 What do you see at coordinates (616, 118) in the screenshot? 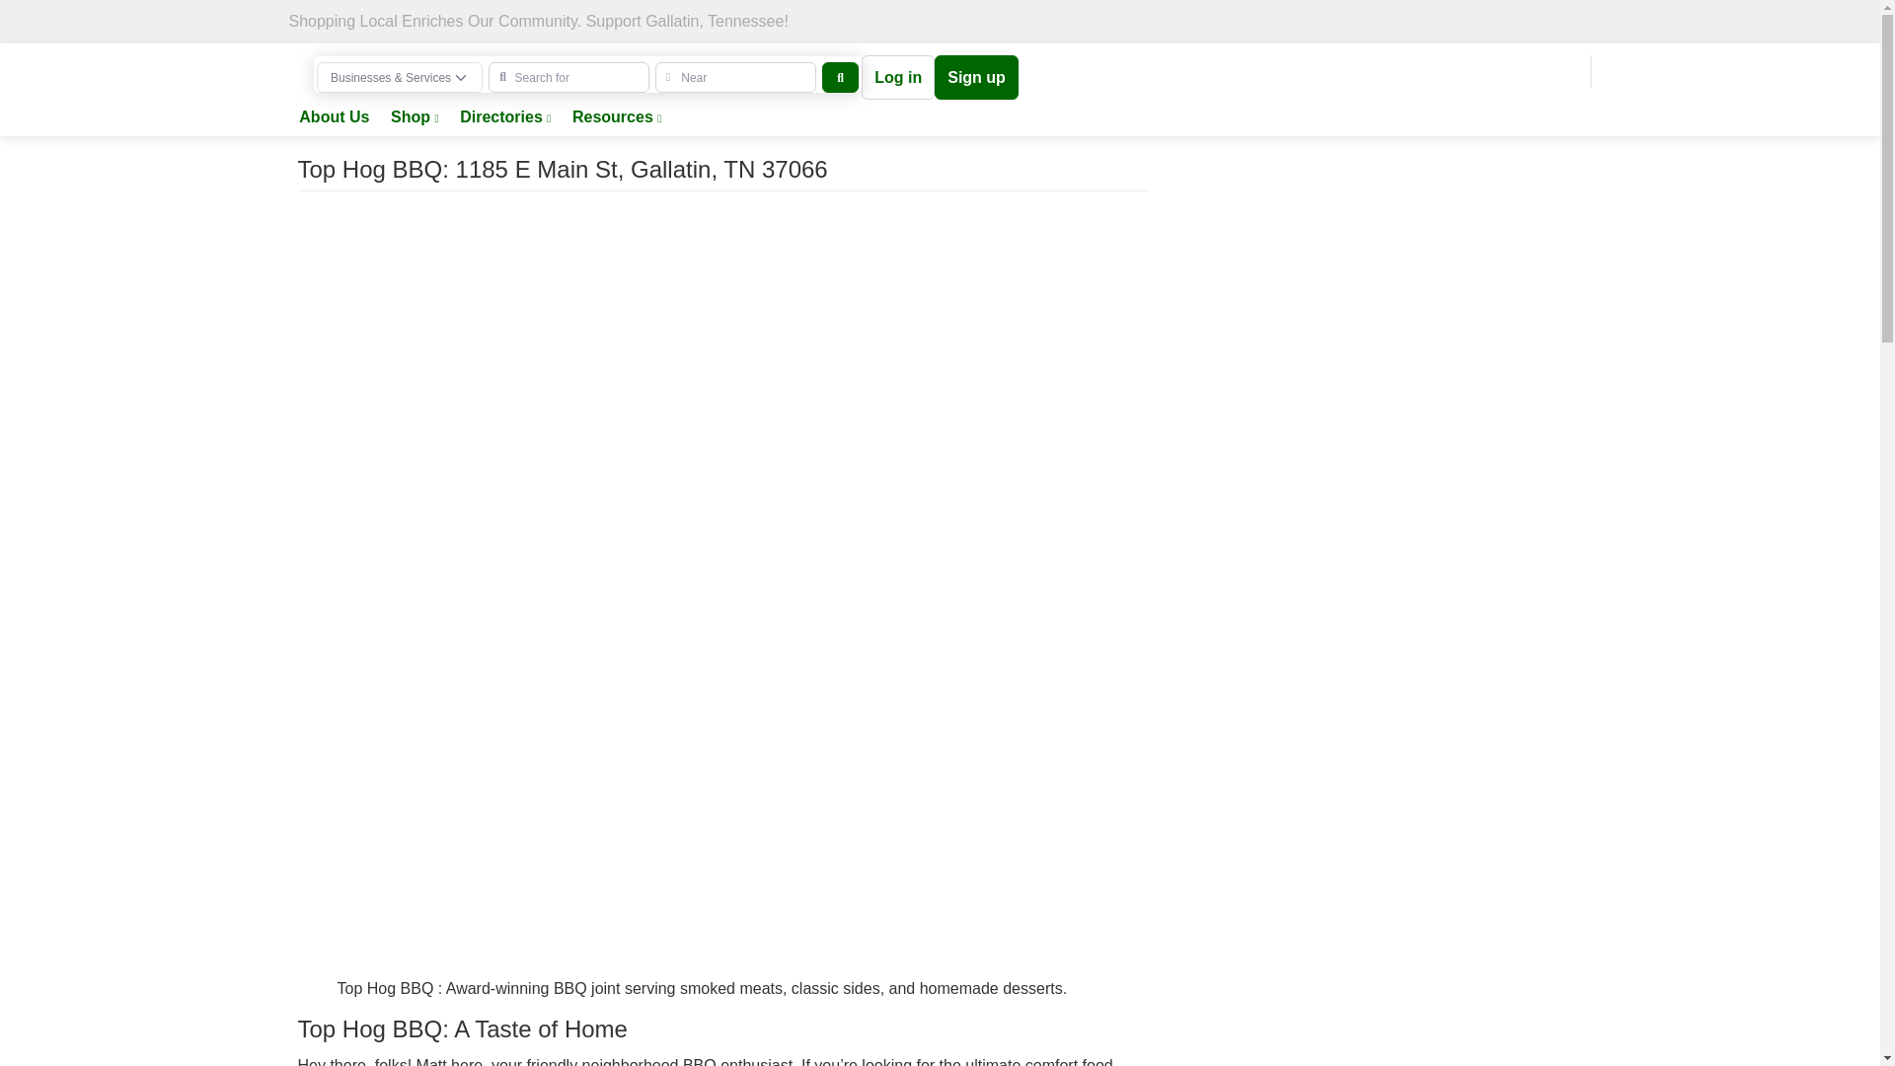
I see `Resources` at bounding box center [616, 118].